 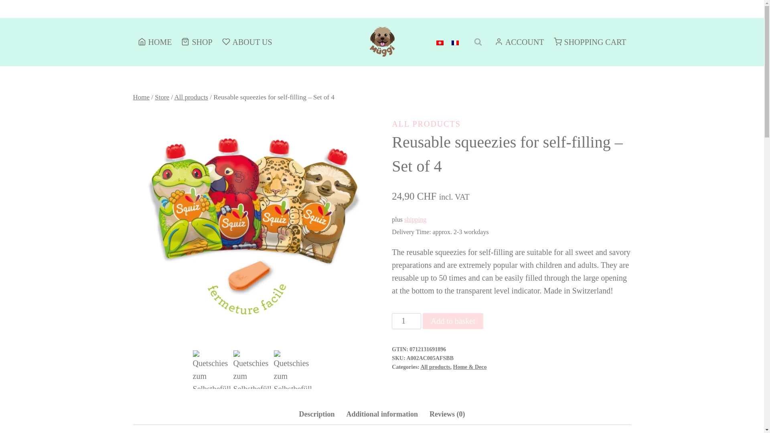 What do you see at coordinates (407, 321) in the screenshot?
I see `1` at bounding box center [407, 321].